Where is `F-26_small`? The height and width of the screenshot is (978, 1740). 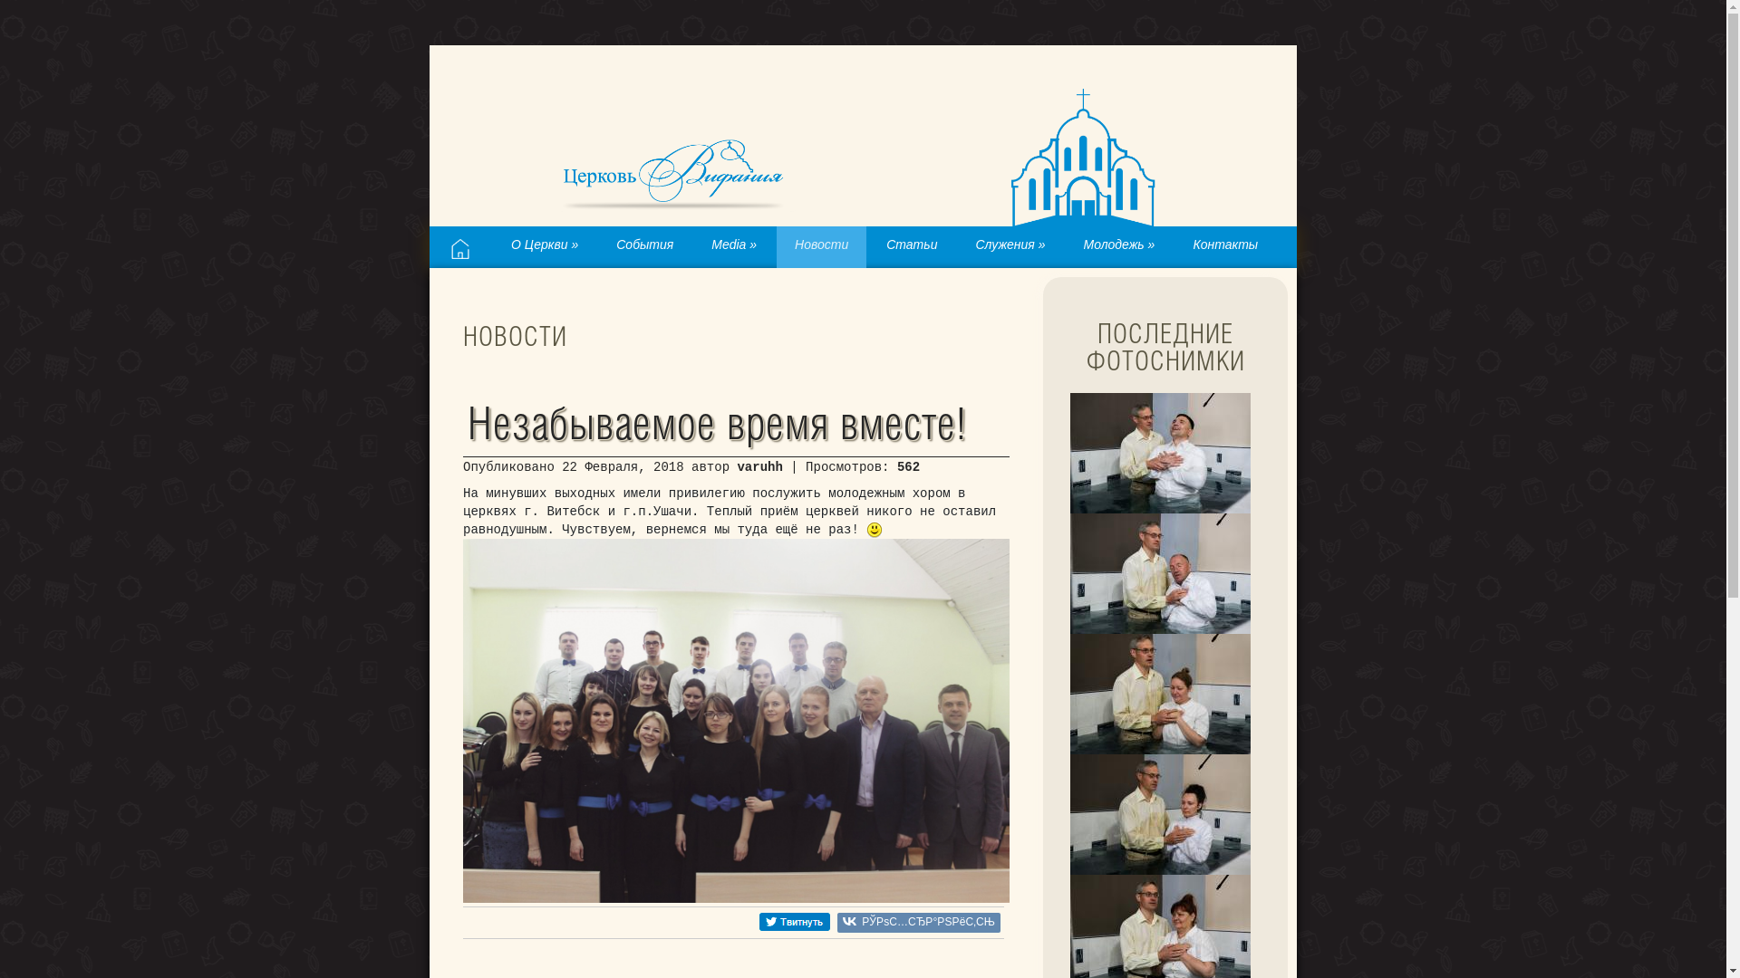
F-26_small is located at coordinates (1160, 453).